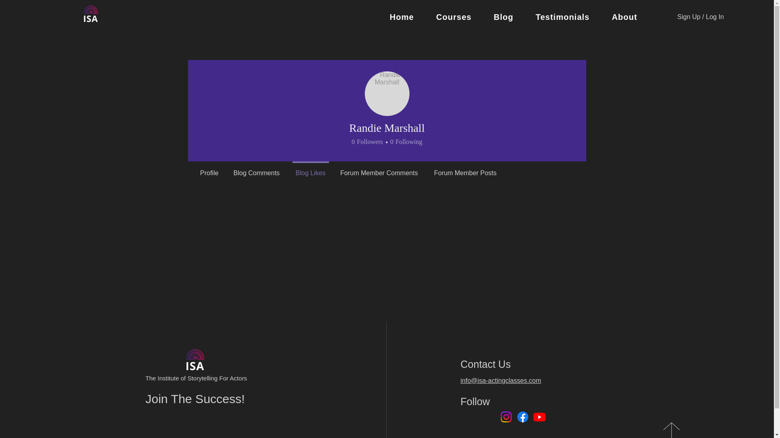 The image size is (780, 438). What do you see at coordinates (387, 94) in the screenshot?
I see `Message` at bounding box center [387, 94].